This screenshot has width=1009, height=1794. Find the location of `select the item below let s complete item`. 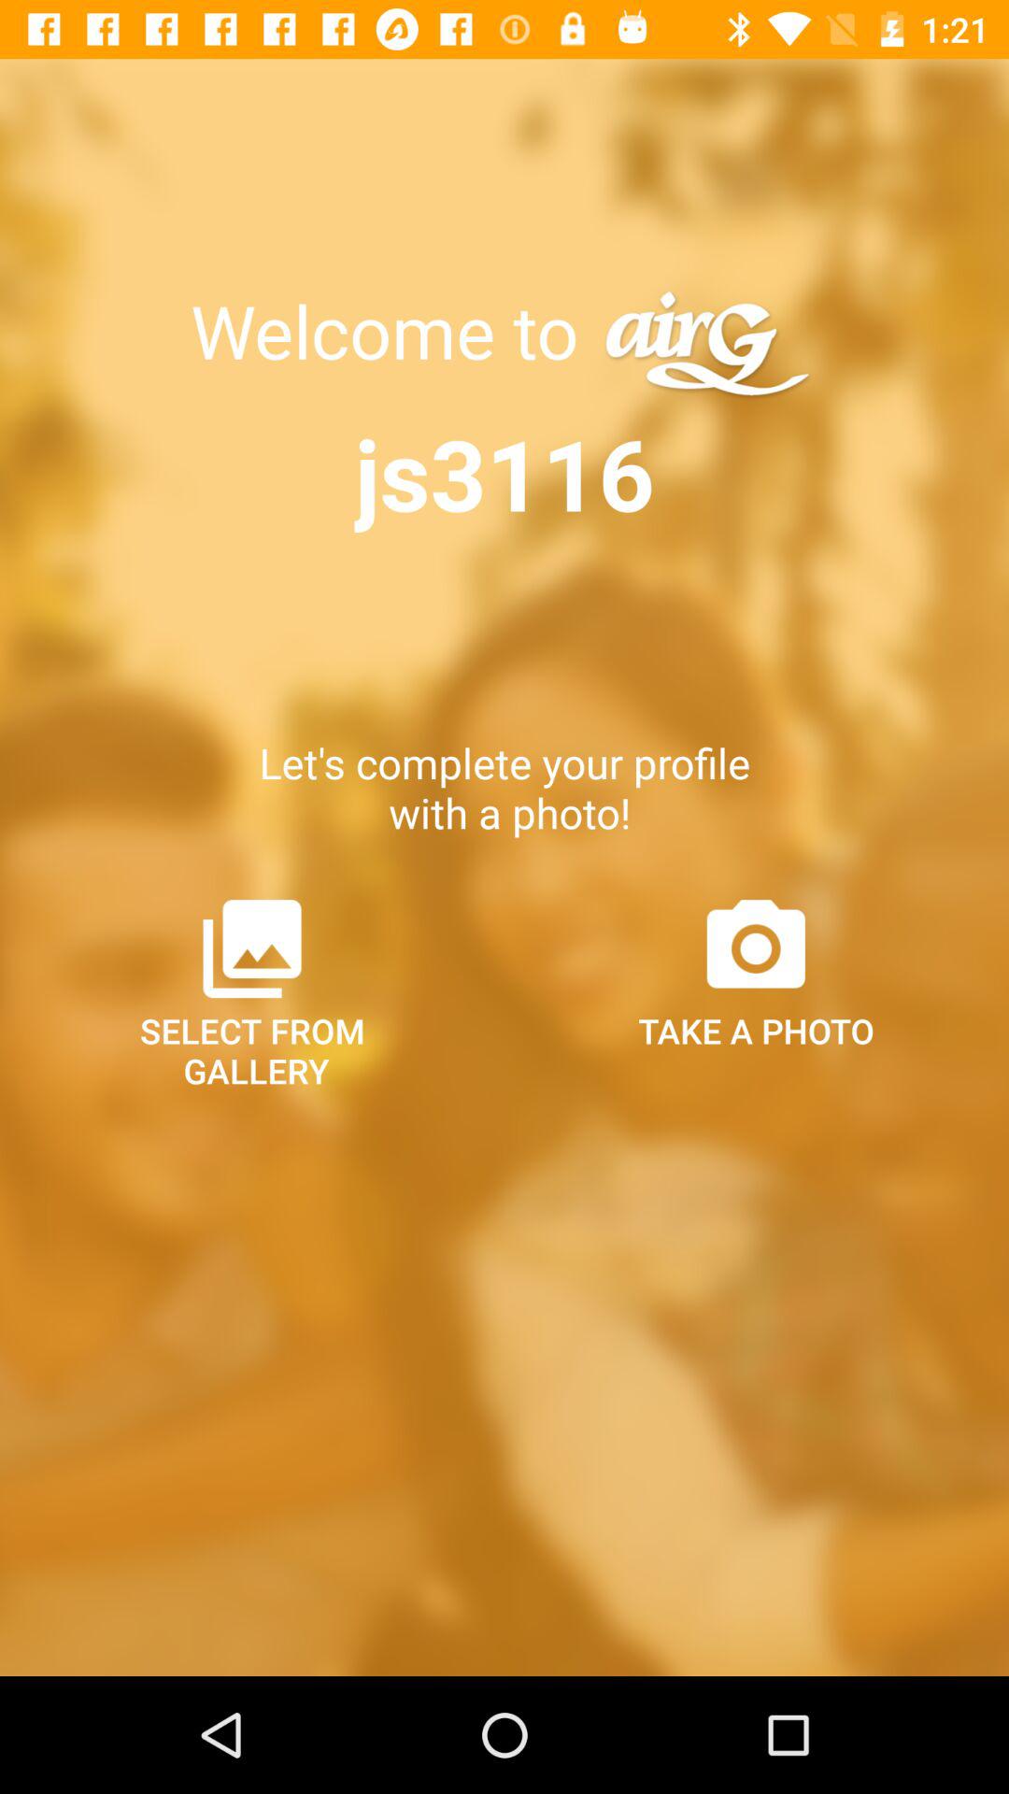

select the item below let s complete item is located at coordinates (252, 991).